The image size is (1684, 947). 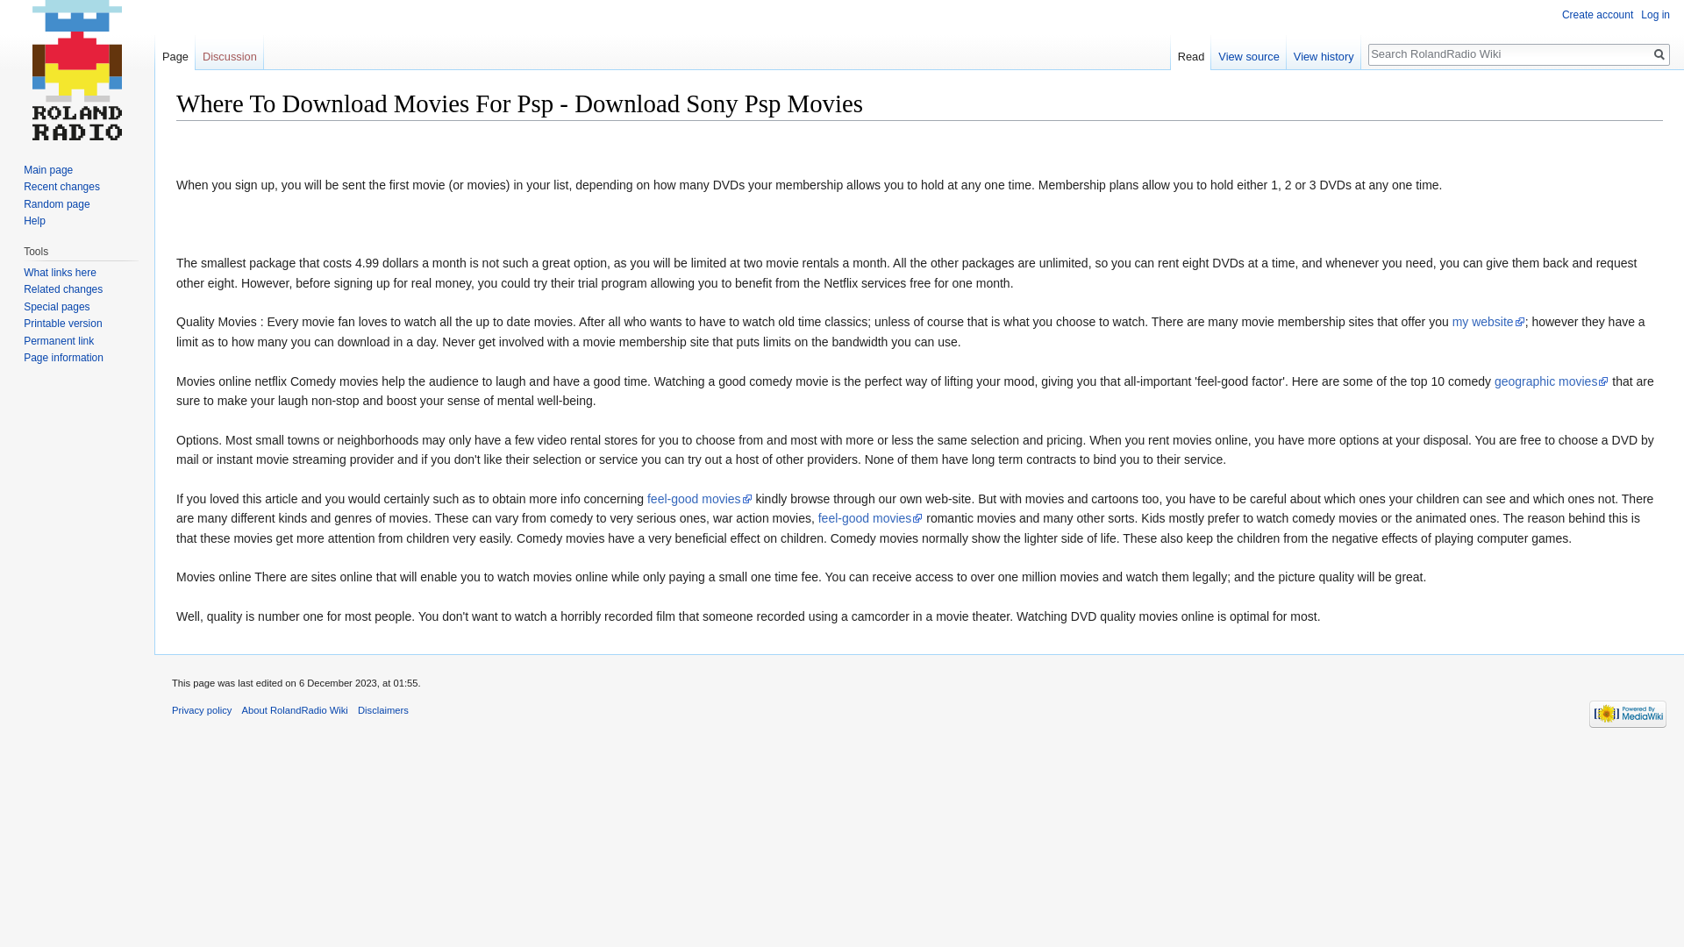 I want to click on View history, so click(x=1323, y=52).